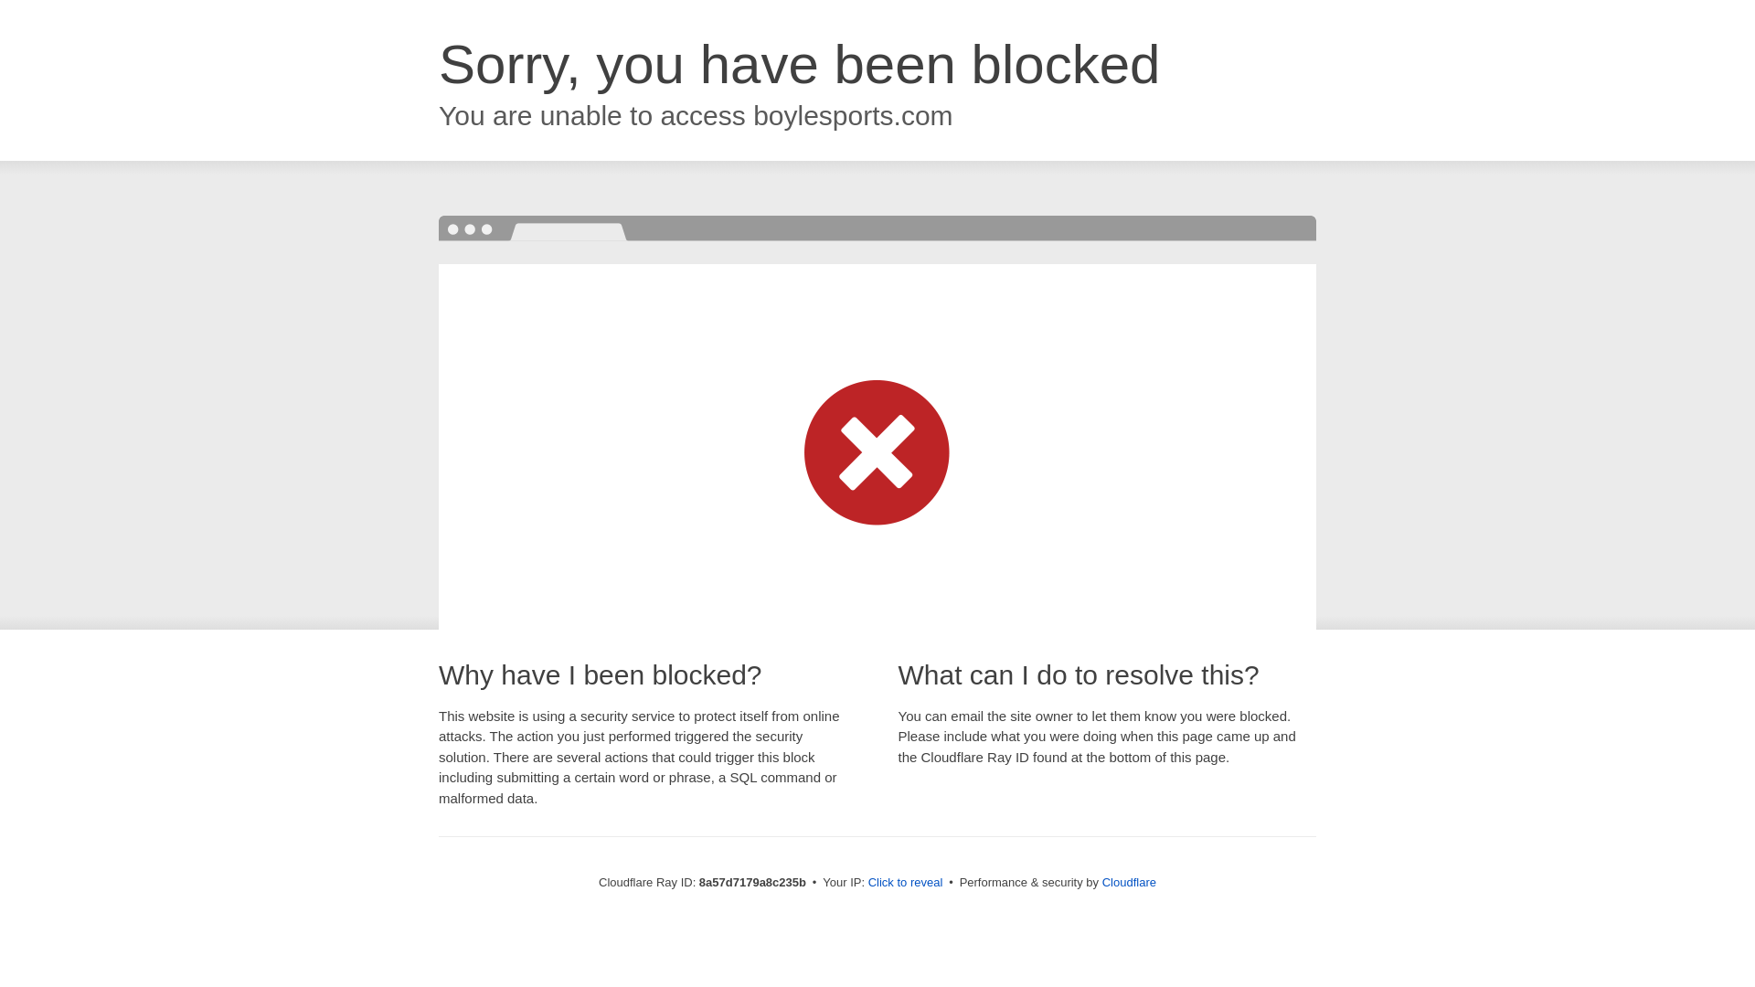 Image resolution: width=1755 pixels, height=987 pixels. I want to click on Click to reveal, so click(906, 883).